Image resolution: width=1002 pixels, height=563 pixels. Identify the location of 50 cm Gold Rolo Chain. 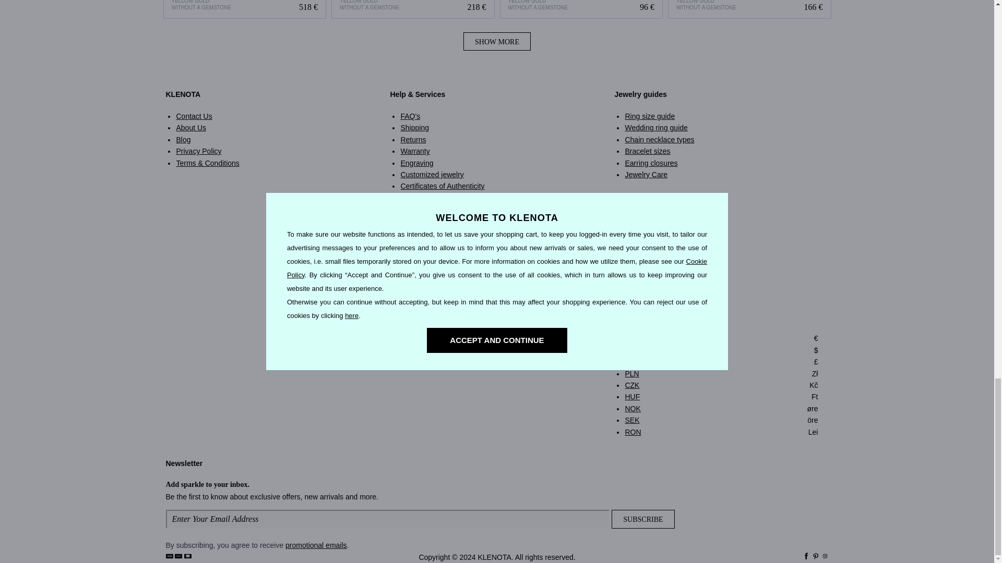
(749, 9).